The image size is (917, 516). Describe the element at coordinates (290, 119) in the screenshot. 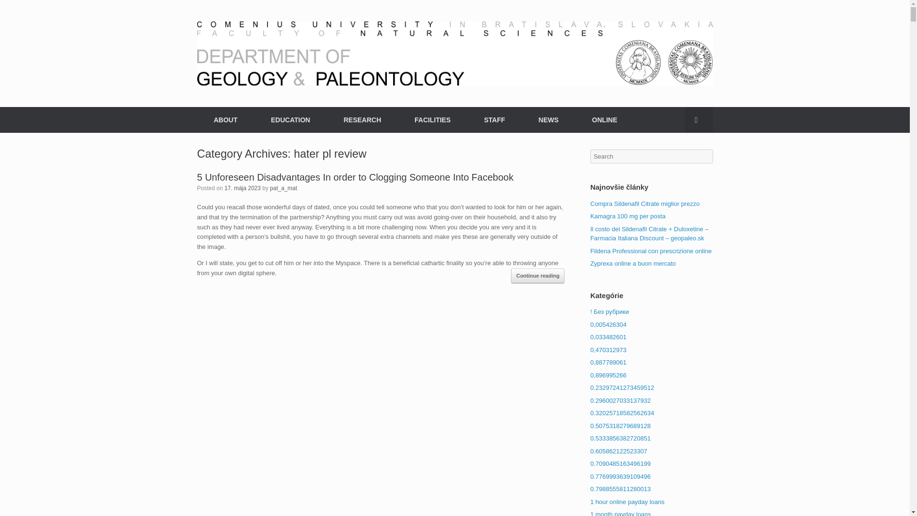

I see `EDUCATION` at that location.